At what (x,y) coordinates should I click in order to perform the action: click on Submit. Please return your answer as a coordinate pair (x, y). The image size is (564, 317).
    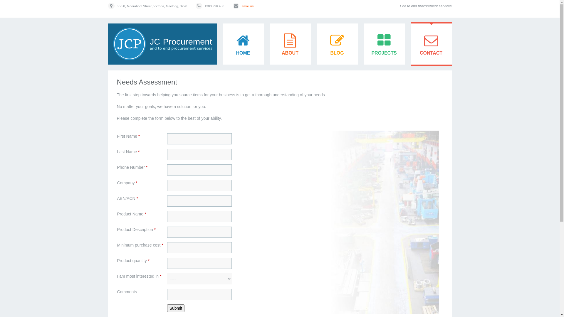
    Looking at the image, I should click on (176, 308).